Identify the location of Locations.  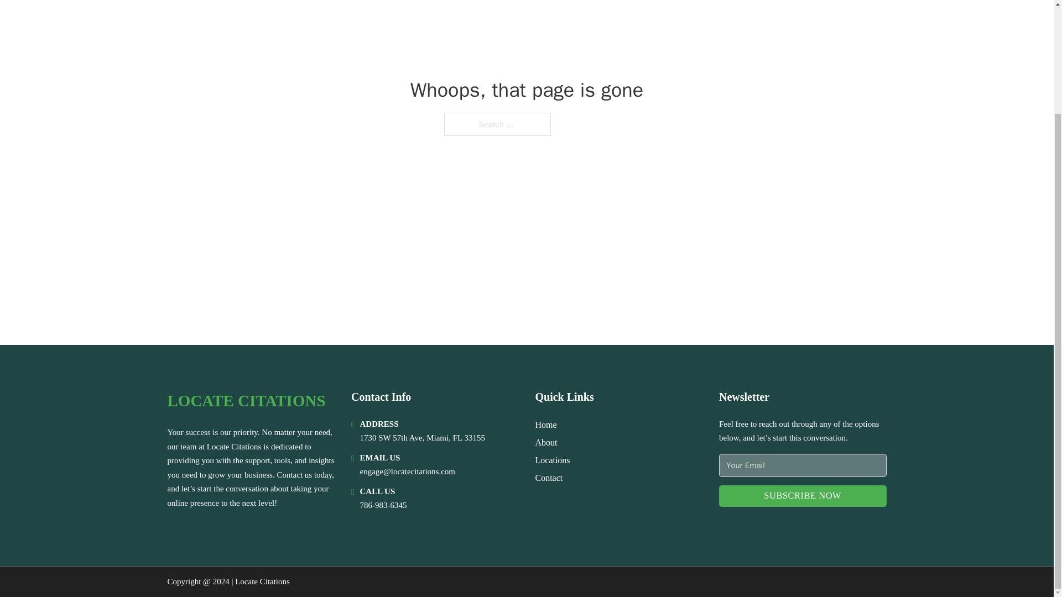
(553, 460).